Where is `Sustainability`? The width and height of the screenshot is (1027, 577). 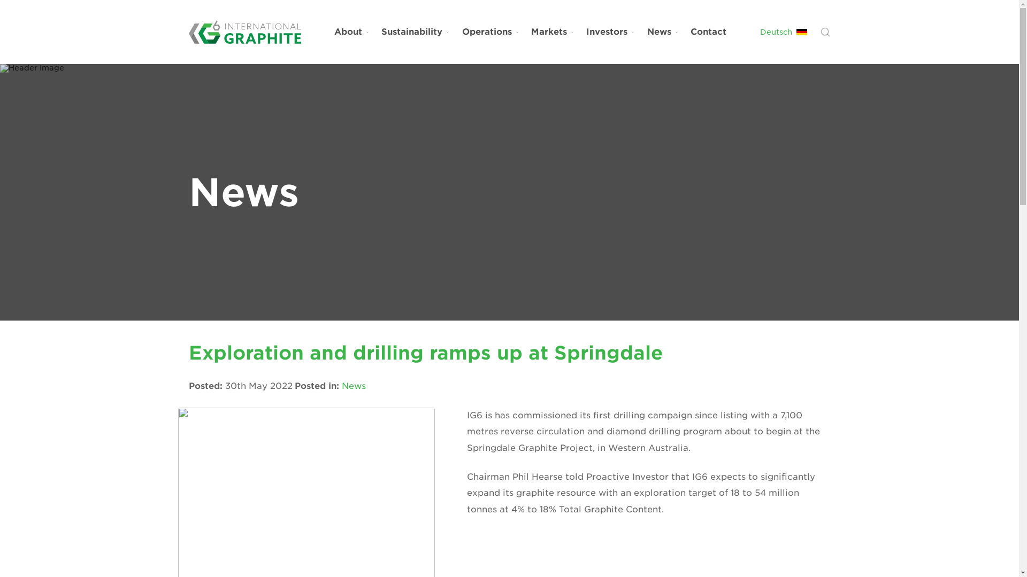 Sustainability is located at coordinates (416, 32).